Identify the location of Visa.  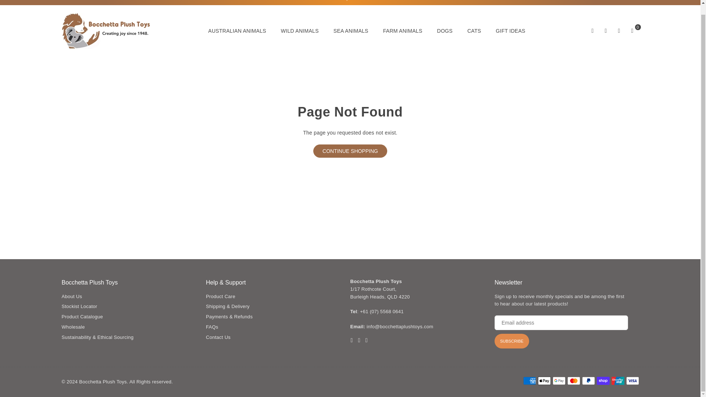
(632, 380).